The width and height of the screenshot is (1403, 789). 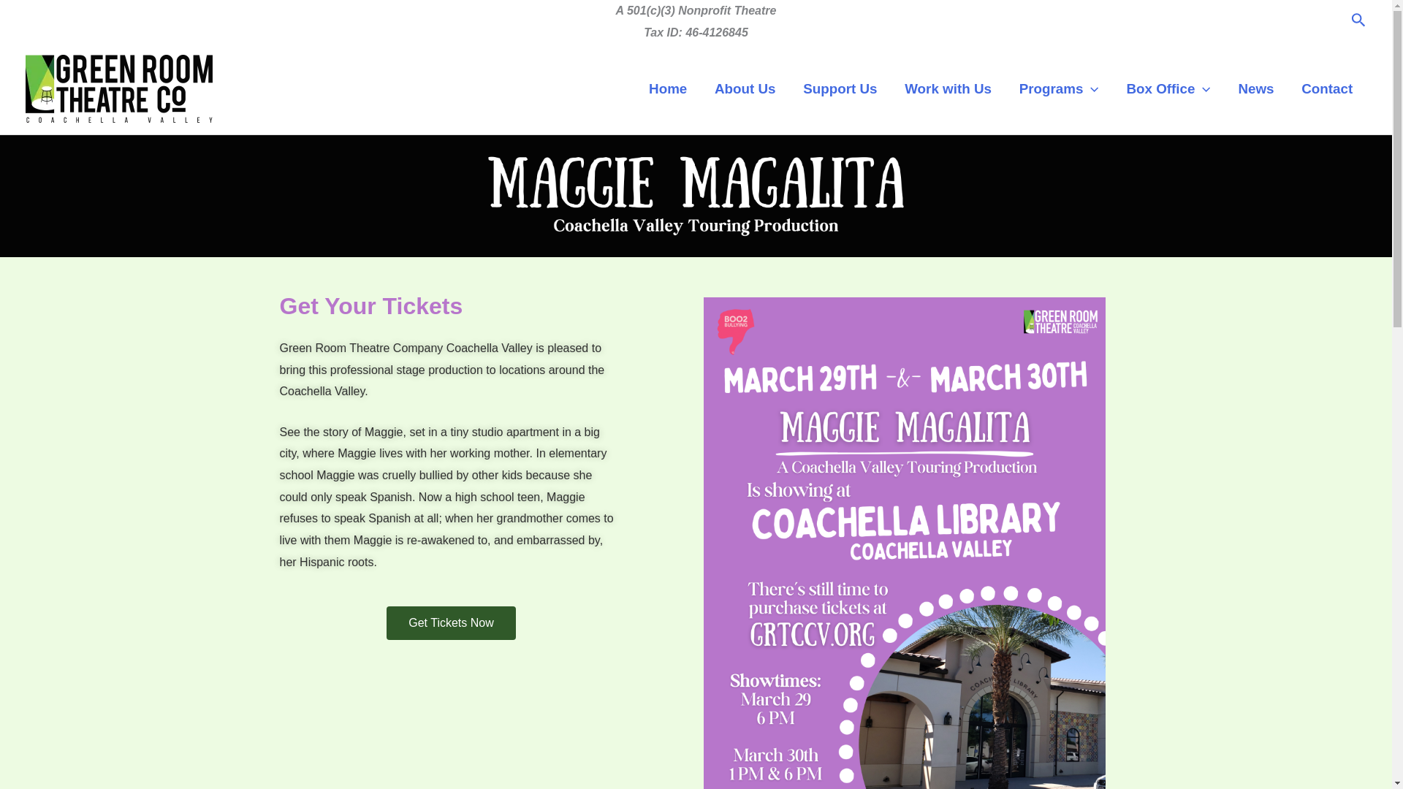 I want to click on News, so click(x=1256, y=89).